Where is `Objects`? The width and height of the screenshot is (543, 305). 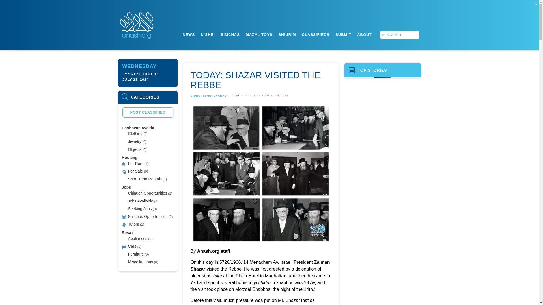
Objects is located at coordinates (134, 149).